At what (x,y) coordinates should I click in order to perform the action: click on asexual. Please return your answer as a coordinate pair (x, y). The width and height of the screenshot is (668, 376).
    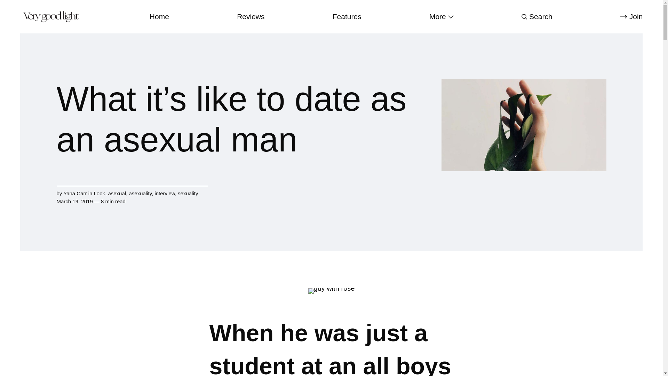
    Looking at the image, I should click on (117, 193).